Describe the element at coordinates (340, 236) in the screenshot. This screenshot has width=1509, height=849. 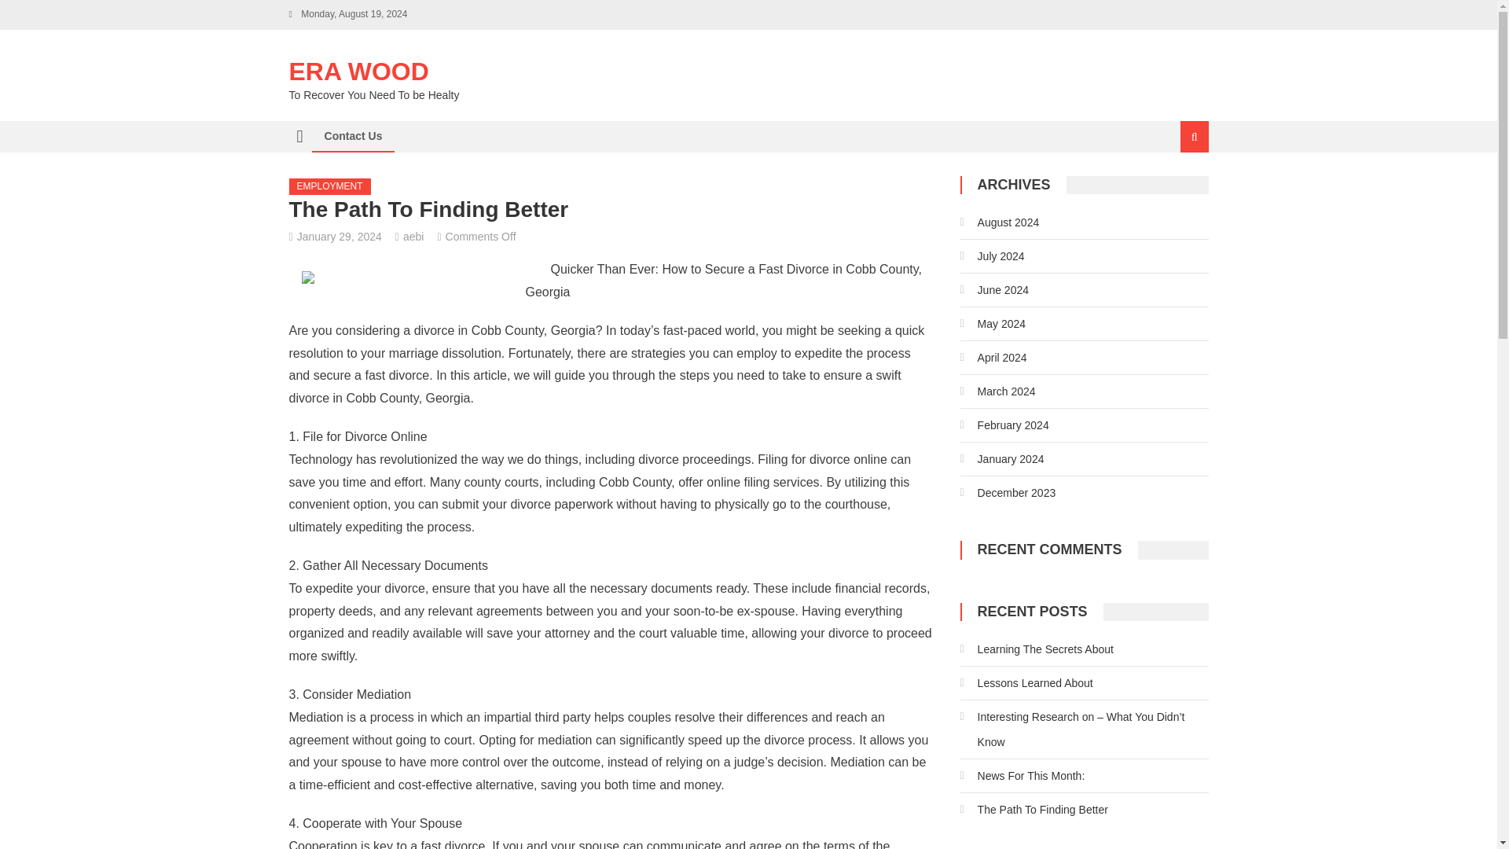
I see `January 29, 2024` at that location.